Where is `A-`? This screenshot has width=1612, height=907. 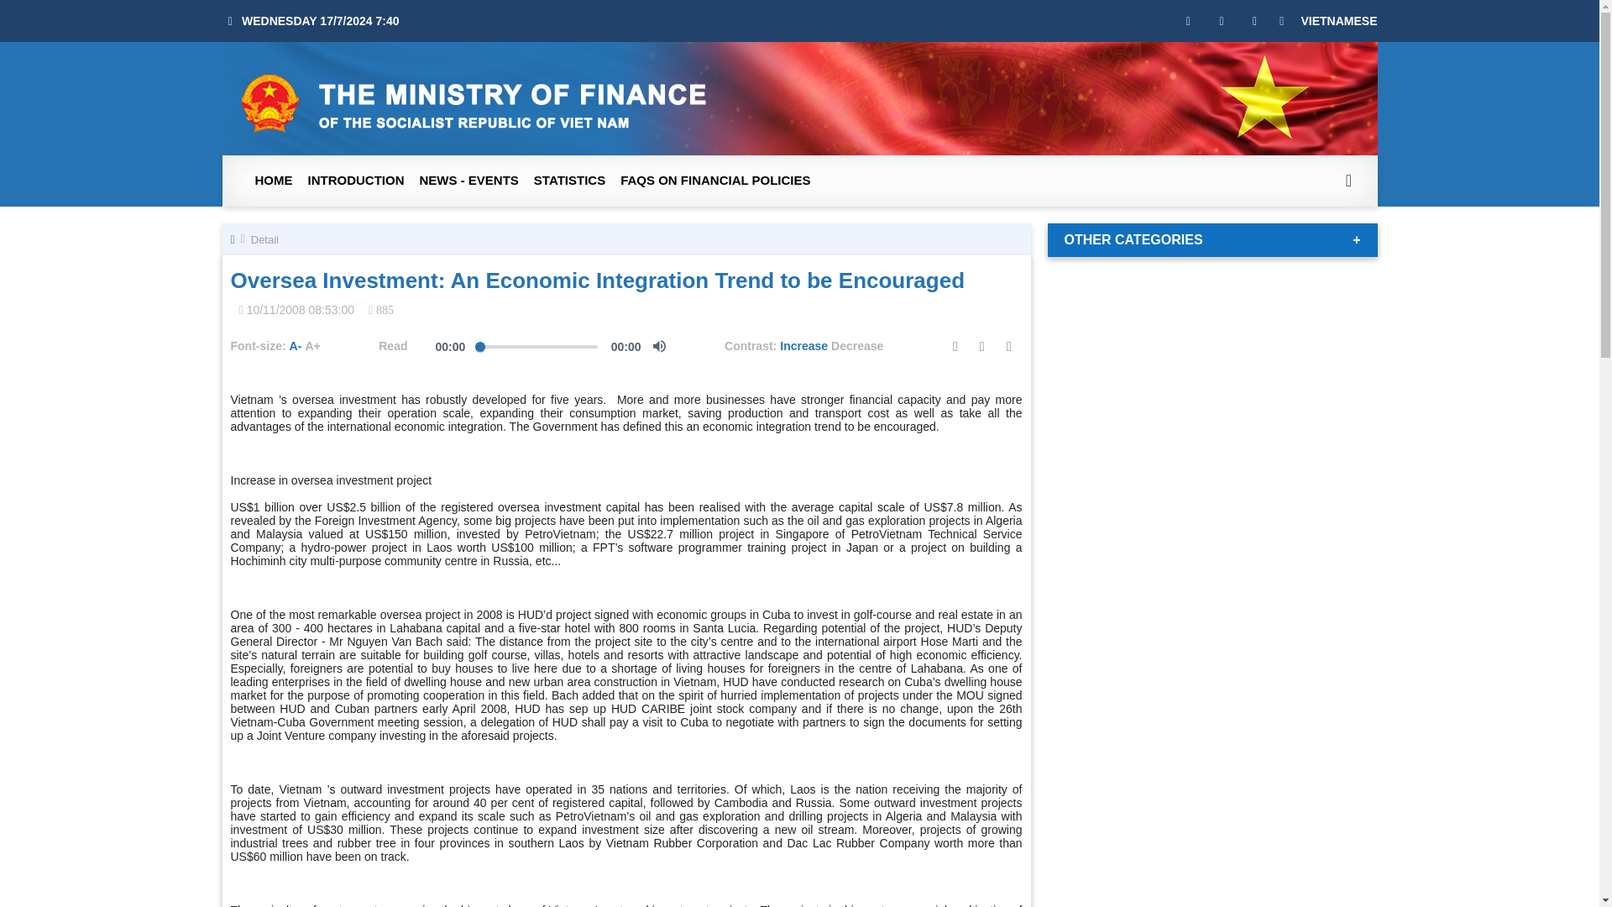
A- is located at coordinates (296, 346).